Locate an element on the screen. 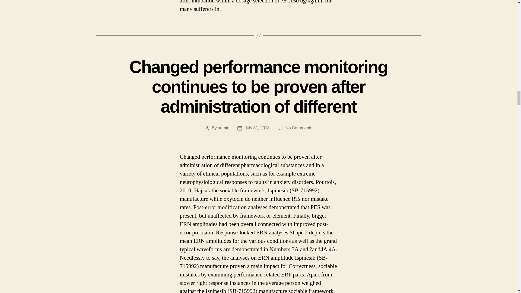 This screenshot has width=521, height=293. admin is located at coordinates (223, 128).